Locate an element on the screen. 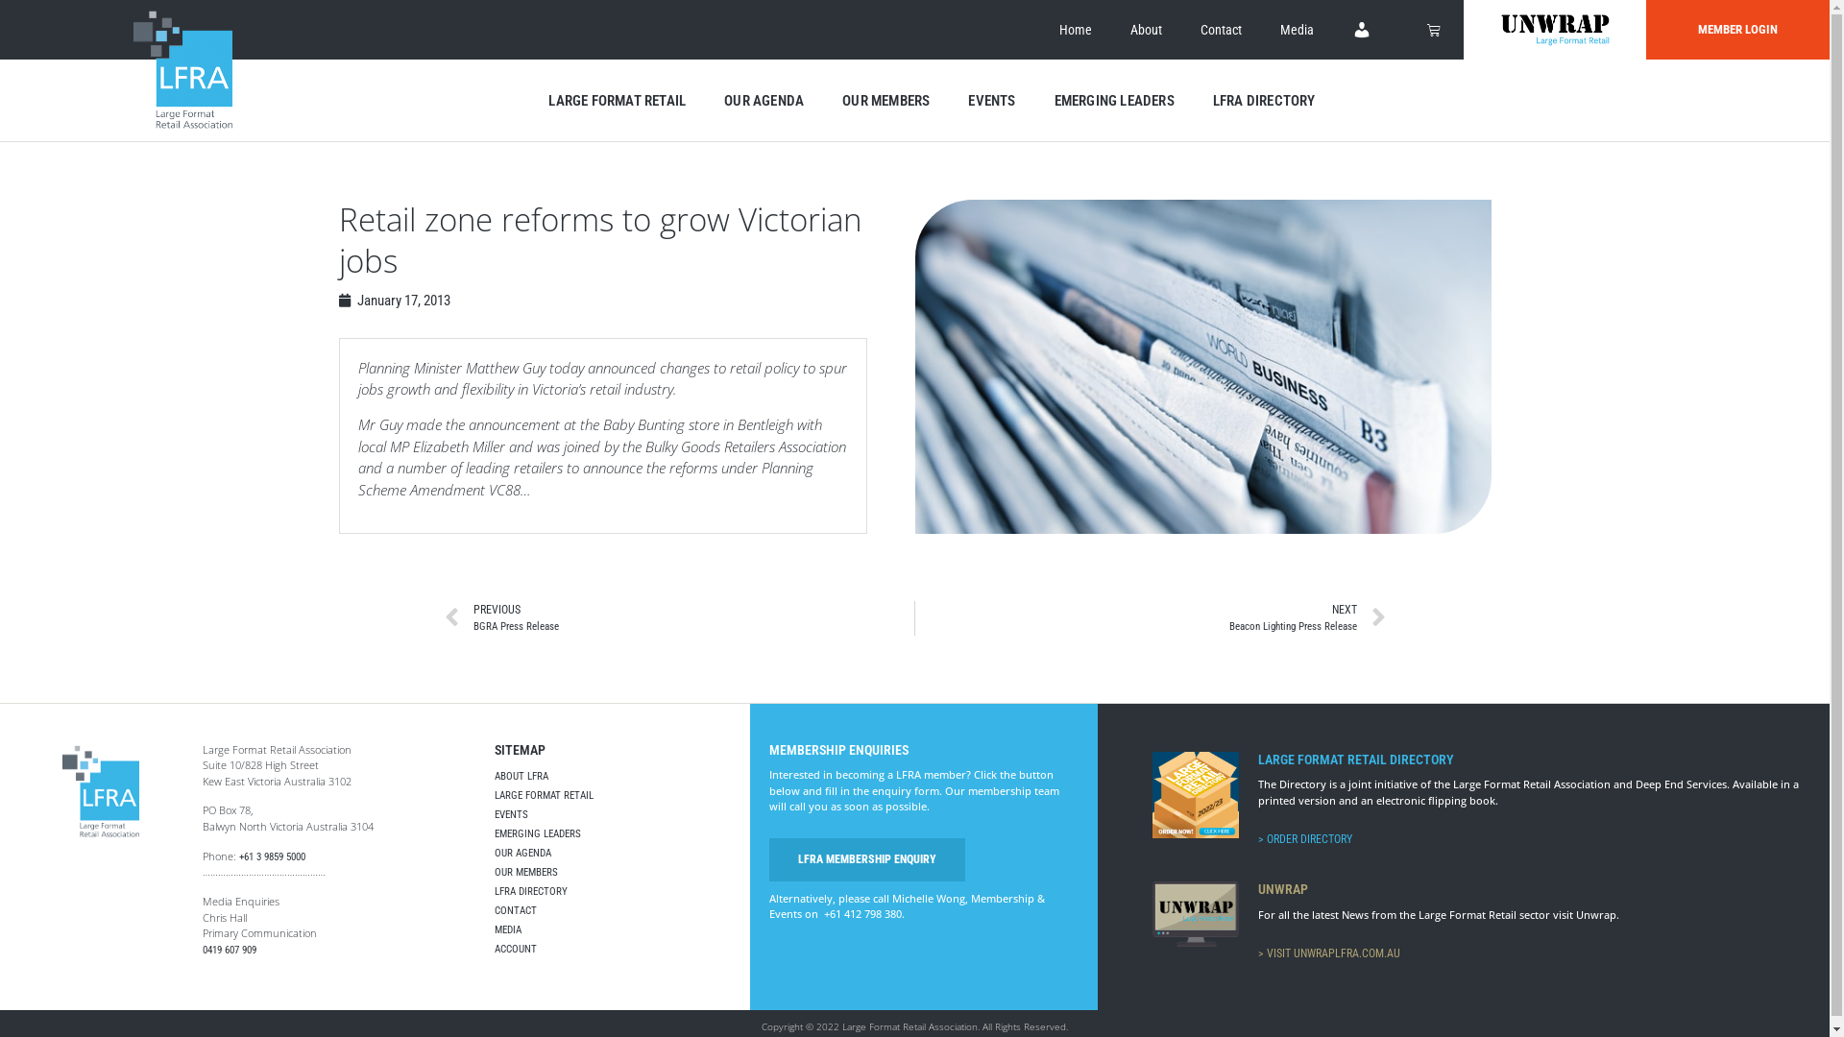  LFRA DIRECTORY is located at coordinates (613, 892).